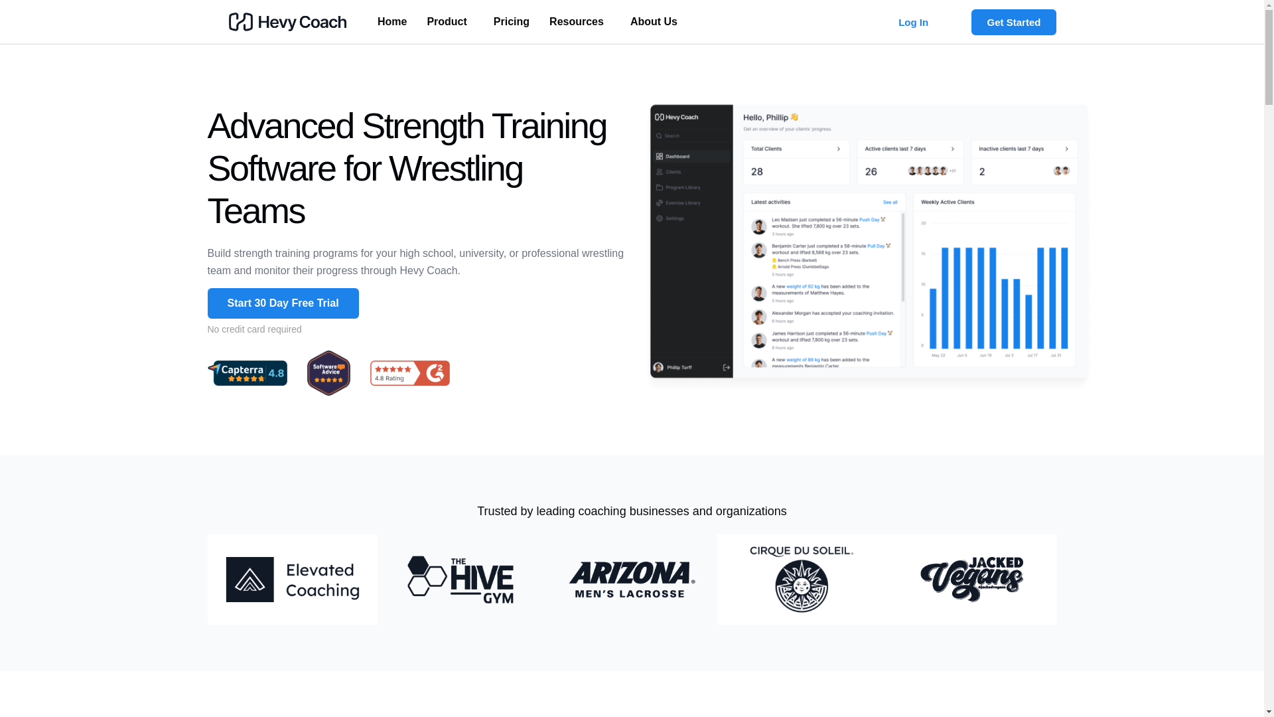 This screenshot has width=1274, height=717. I want to click on Resources, so click(580, 21).